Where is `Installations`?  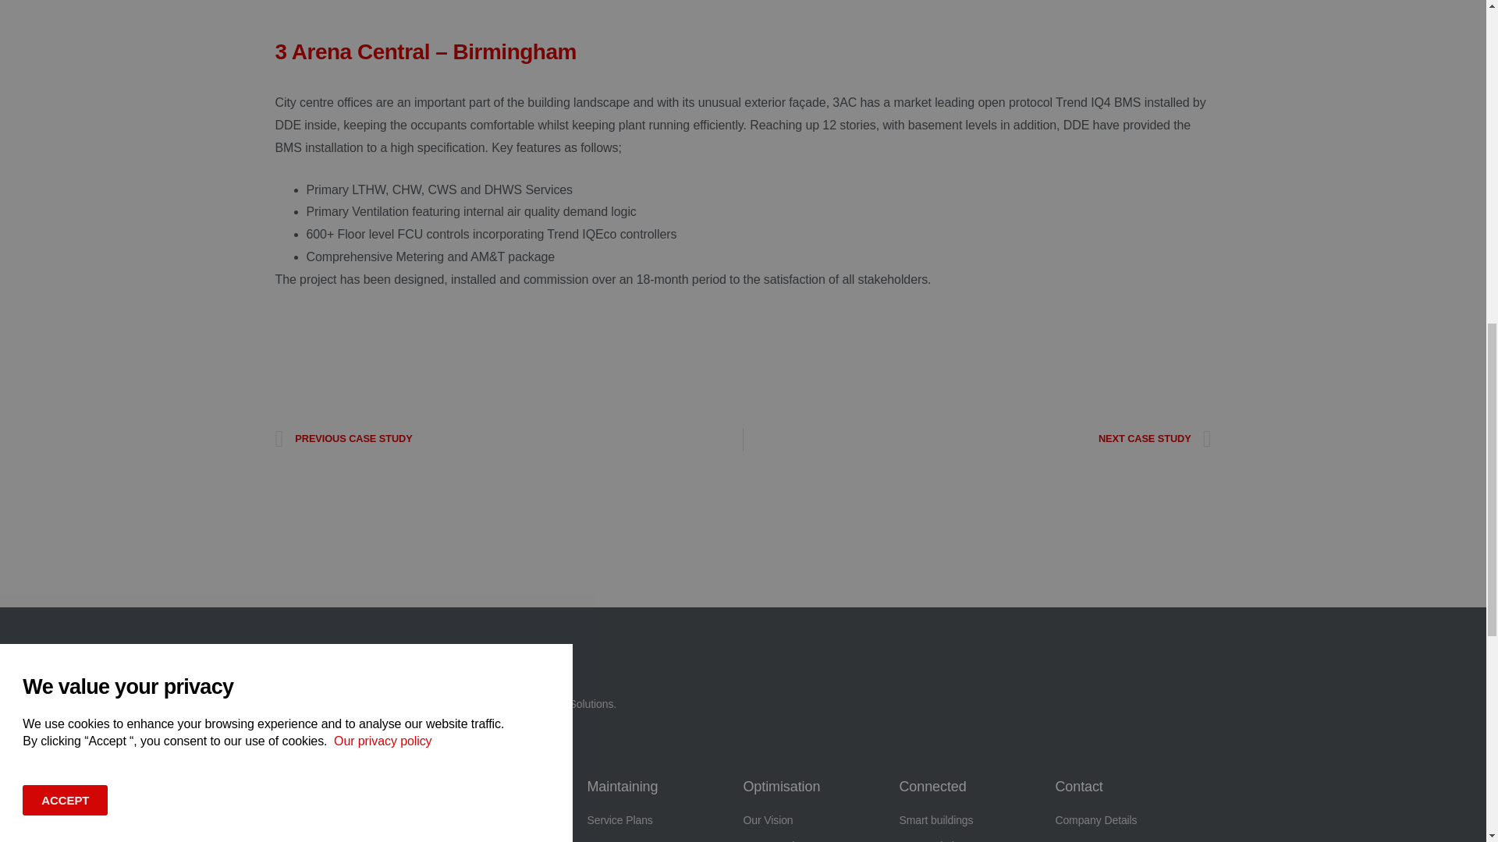
Installations is located at coordinates (467, 787).